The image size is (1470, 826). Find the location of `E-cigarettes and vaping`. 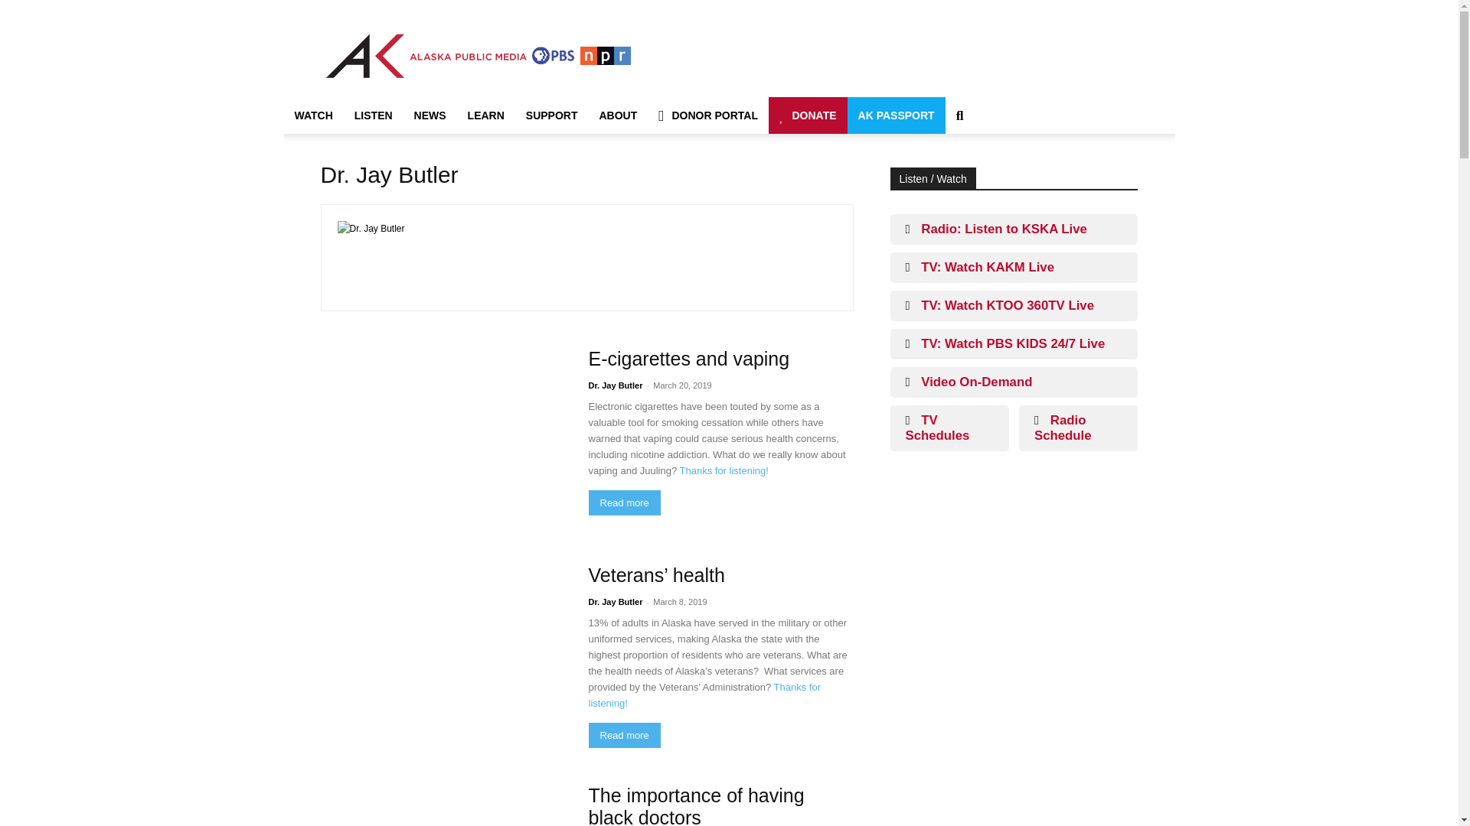

E-cigarettes and vaping is located at coordinates (444, 437).